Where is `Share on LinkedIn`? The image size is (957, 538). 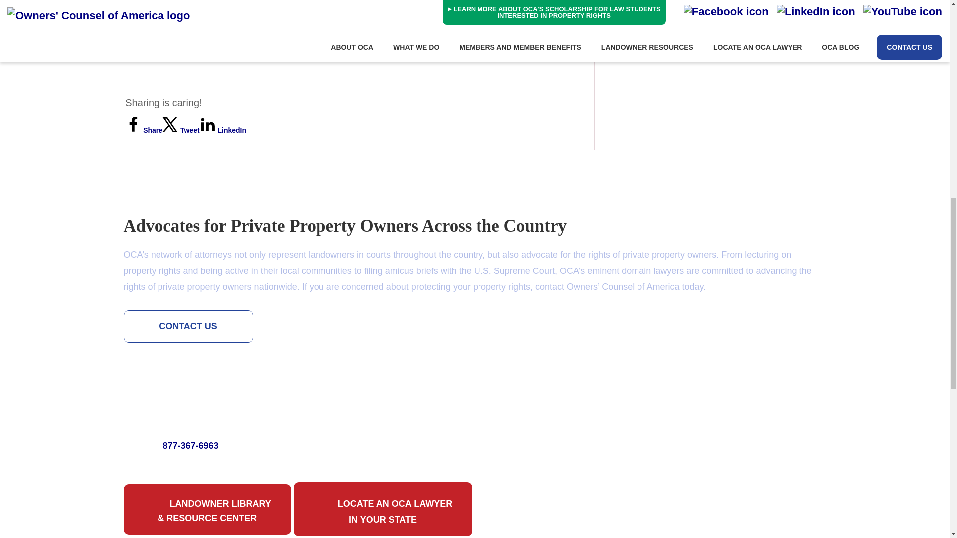 Share on LinkedIn is located at coordinates (223, 130).